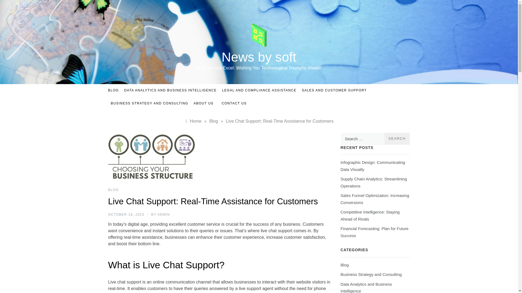  Describe the element at coordinates (113, 190) in the screenshot. I see `BLOG` at that location.